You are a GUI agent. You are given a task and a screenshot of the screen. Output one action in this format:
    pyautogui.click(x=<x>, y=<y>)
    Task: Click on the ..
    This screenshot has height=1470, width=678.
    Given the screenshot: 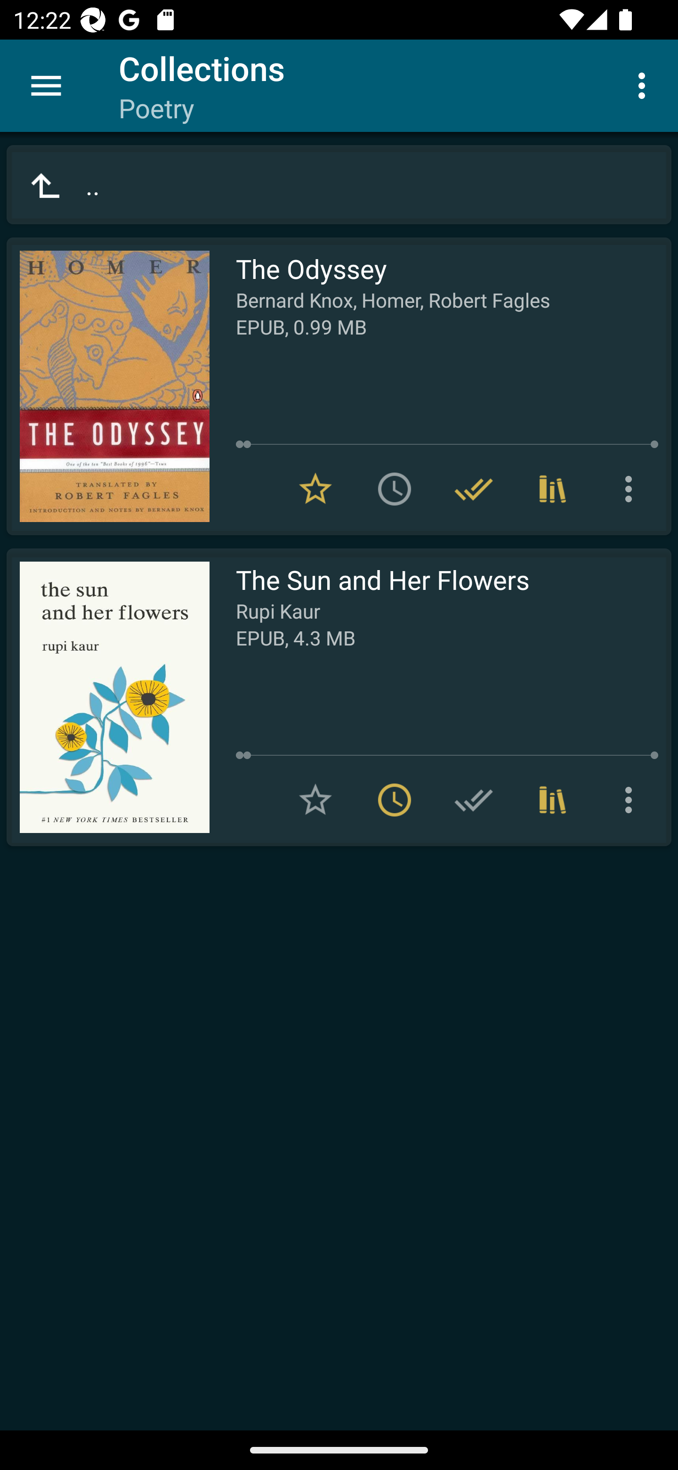 What is the action you would take?
    pyautogui.click(x=339, y=185)
    